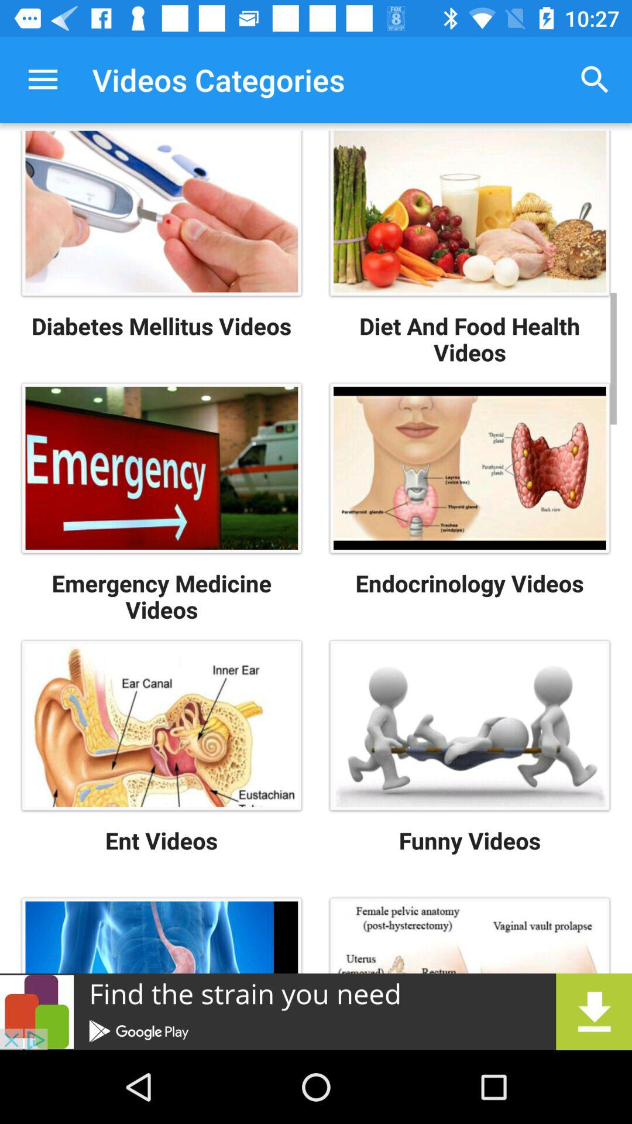 The height and width of the screenshot is (1124, 632). Describe the element at coordinates (316, 1012) in the screenshot. I see `download the app` at that location.